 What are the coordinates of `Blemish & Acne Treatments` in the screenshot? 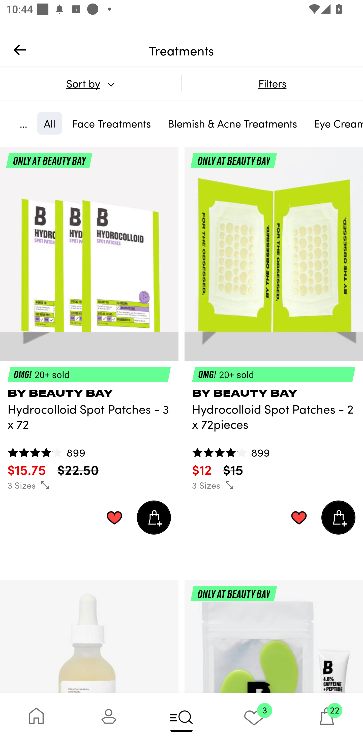 It's located at (232, 123).